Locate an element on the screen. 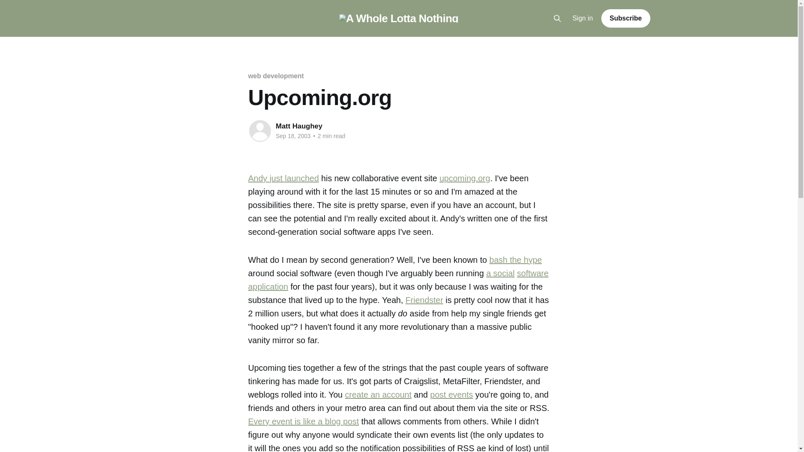 This screenshot has width=804, height=452. Matt Haughey is located at coordinates (299, 126).